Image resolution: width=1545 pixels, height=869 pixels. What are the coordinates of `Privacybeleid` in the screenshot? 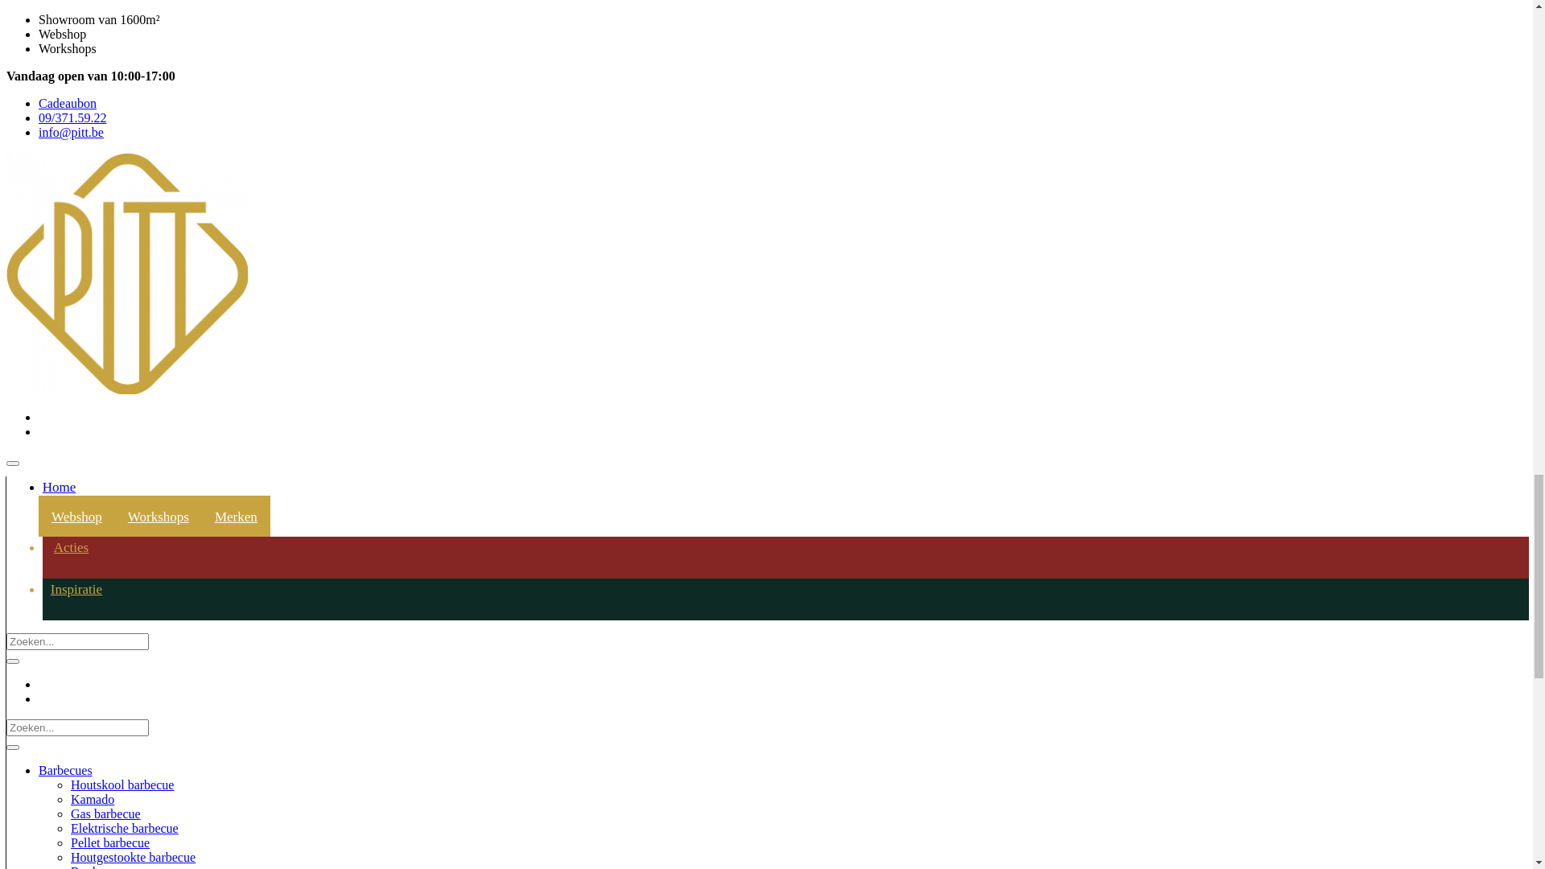 It's located at (74, 772).